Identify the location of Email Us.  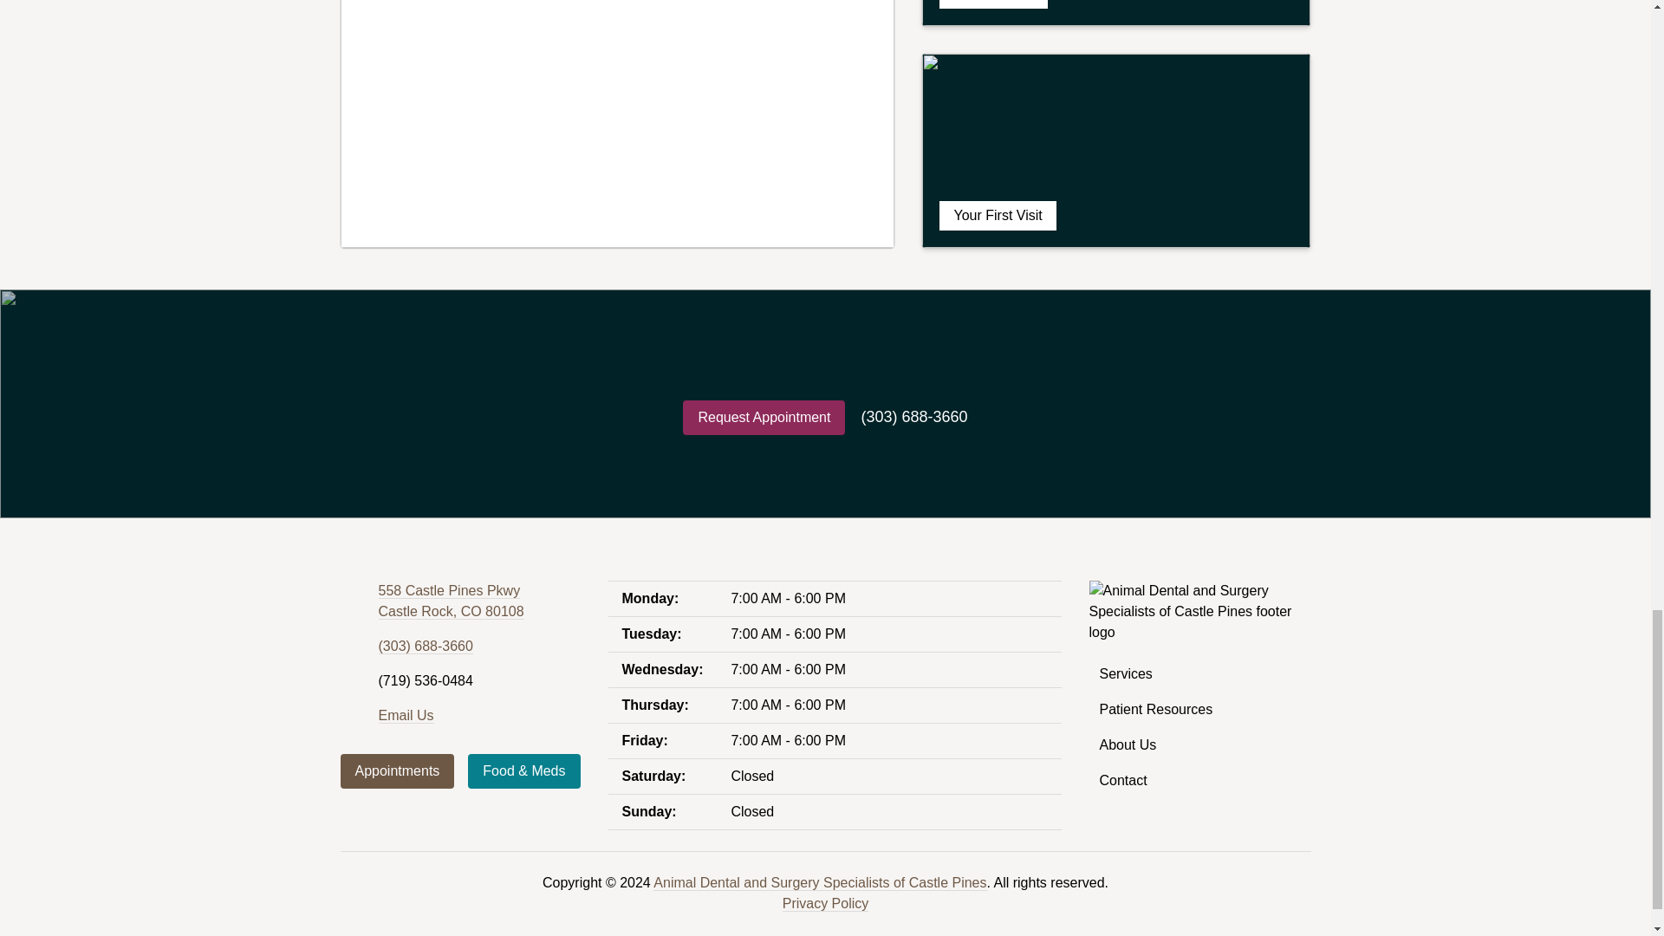
(405, 715).